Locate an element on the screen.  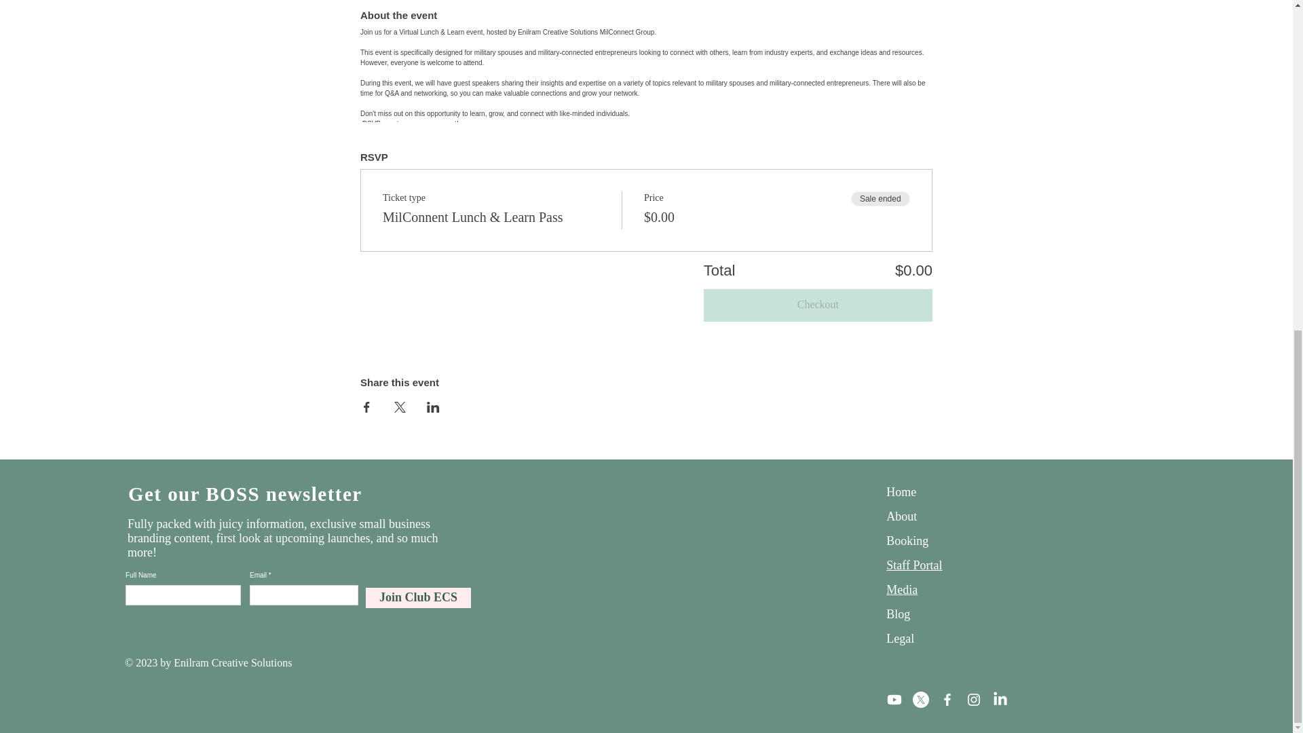
Media is located at coordinates (901, 589).